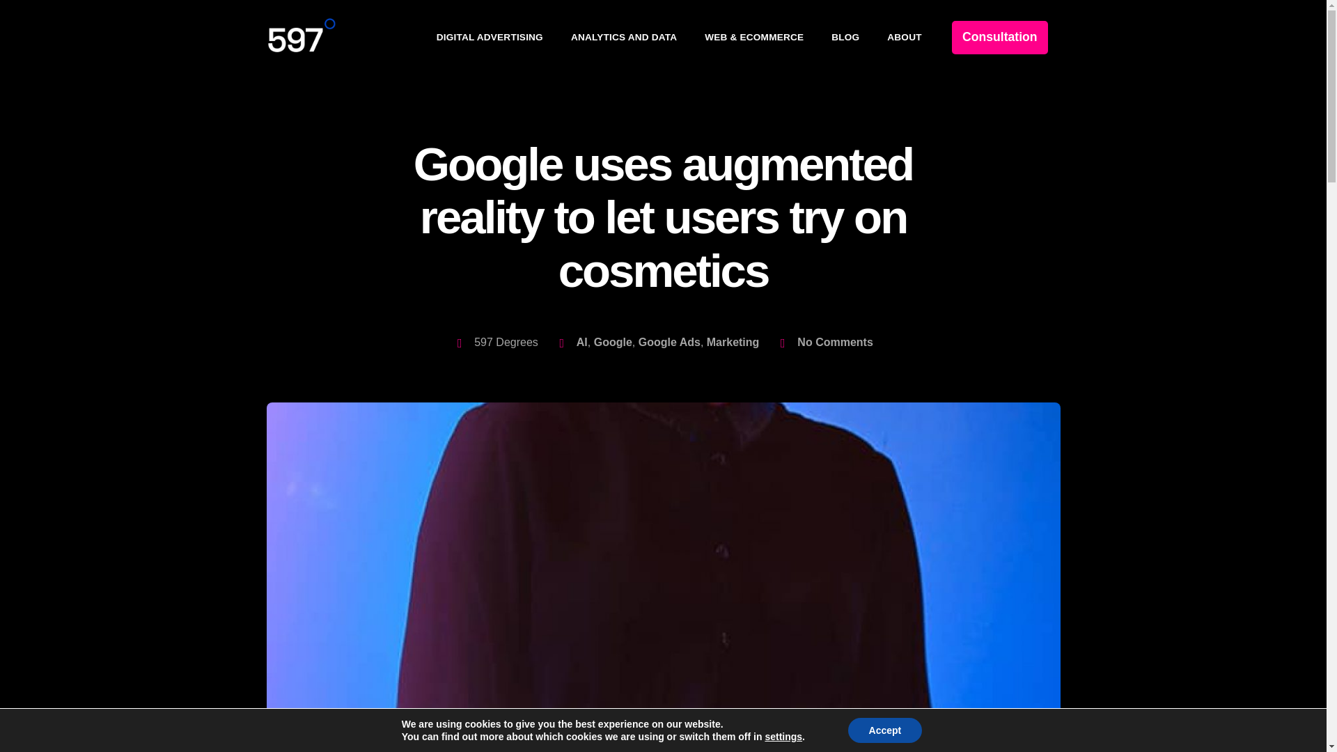 The width and height of the screenshot is (1337, 752). What do you see at coordinates (490, 38) in the screenshot?
I see `DIGITAL ADVERTISING` at bounding box center [490, 38].